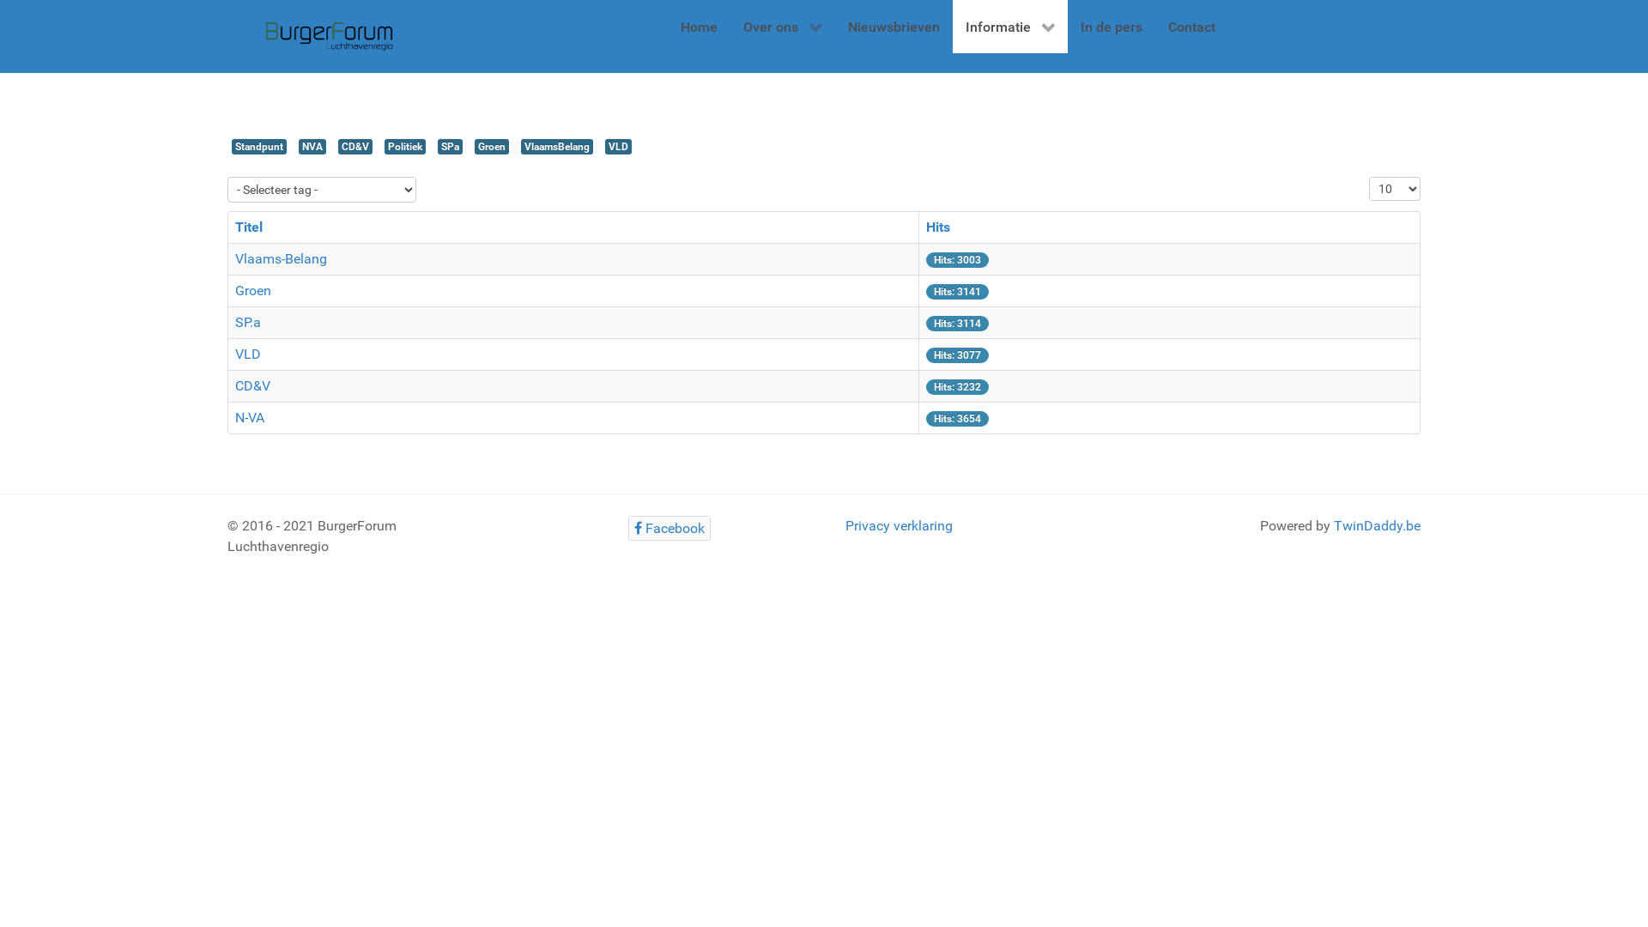 The width and height of the screenshot is (1648, 927). I want to click on VLD, so click(618, 147).